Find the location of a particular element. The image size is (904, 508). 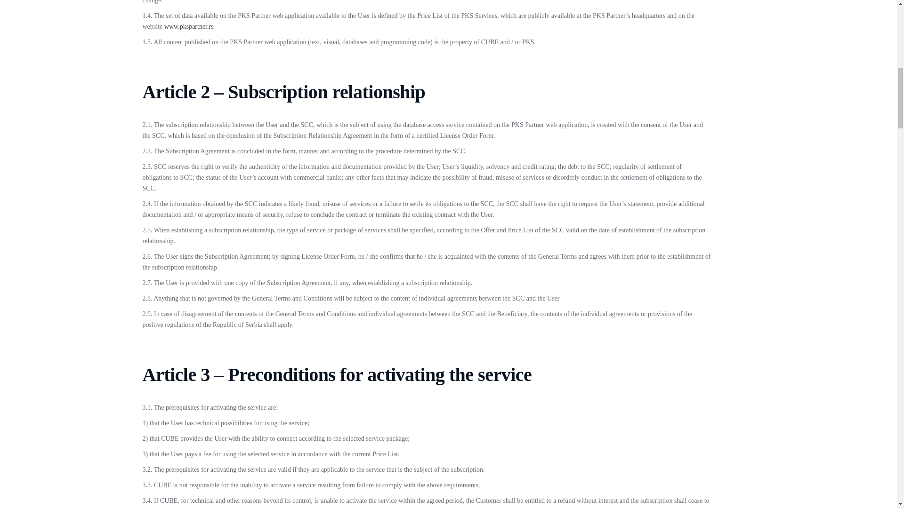

www.pkspartner.rs is located at coordinates (189, 26).